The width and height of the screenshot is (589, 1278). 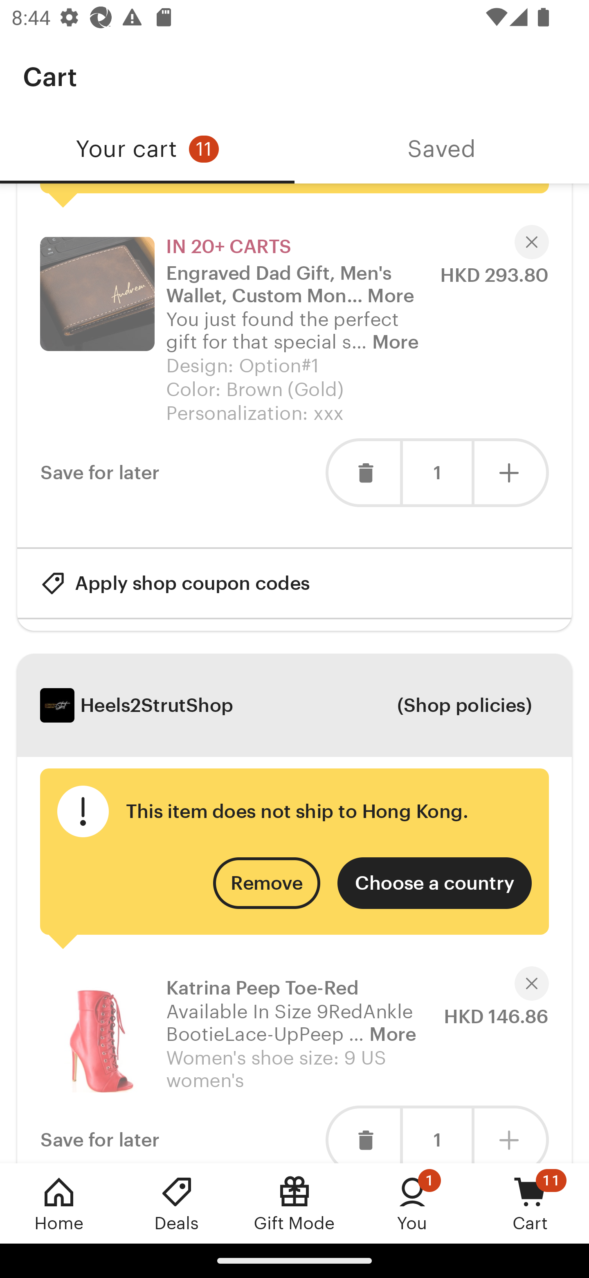 I want to click on (Shop policies), so click(x=464, y=705).